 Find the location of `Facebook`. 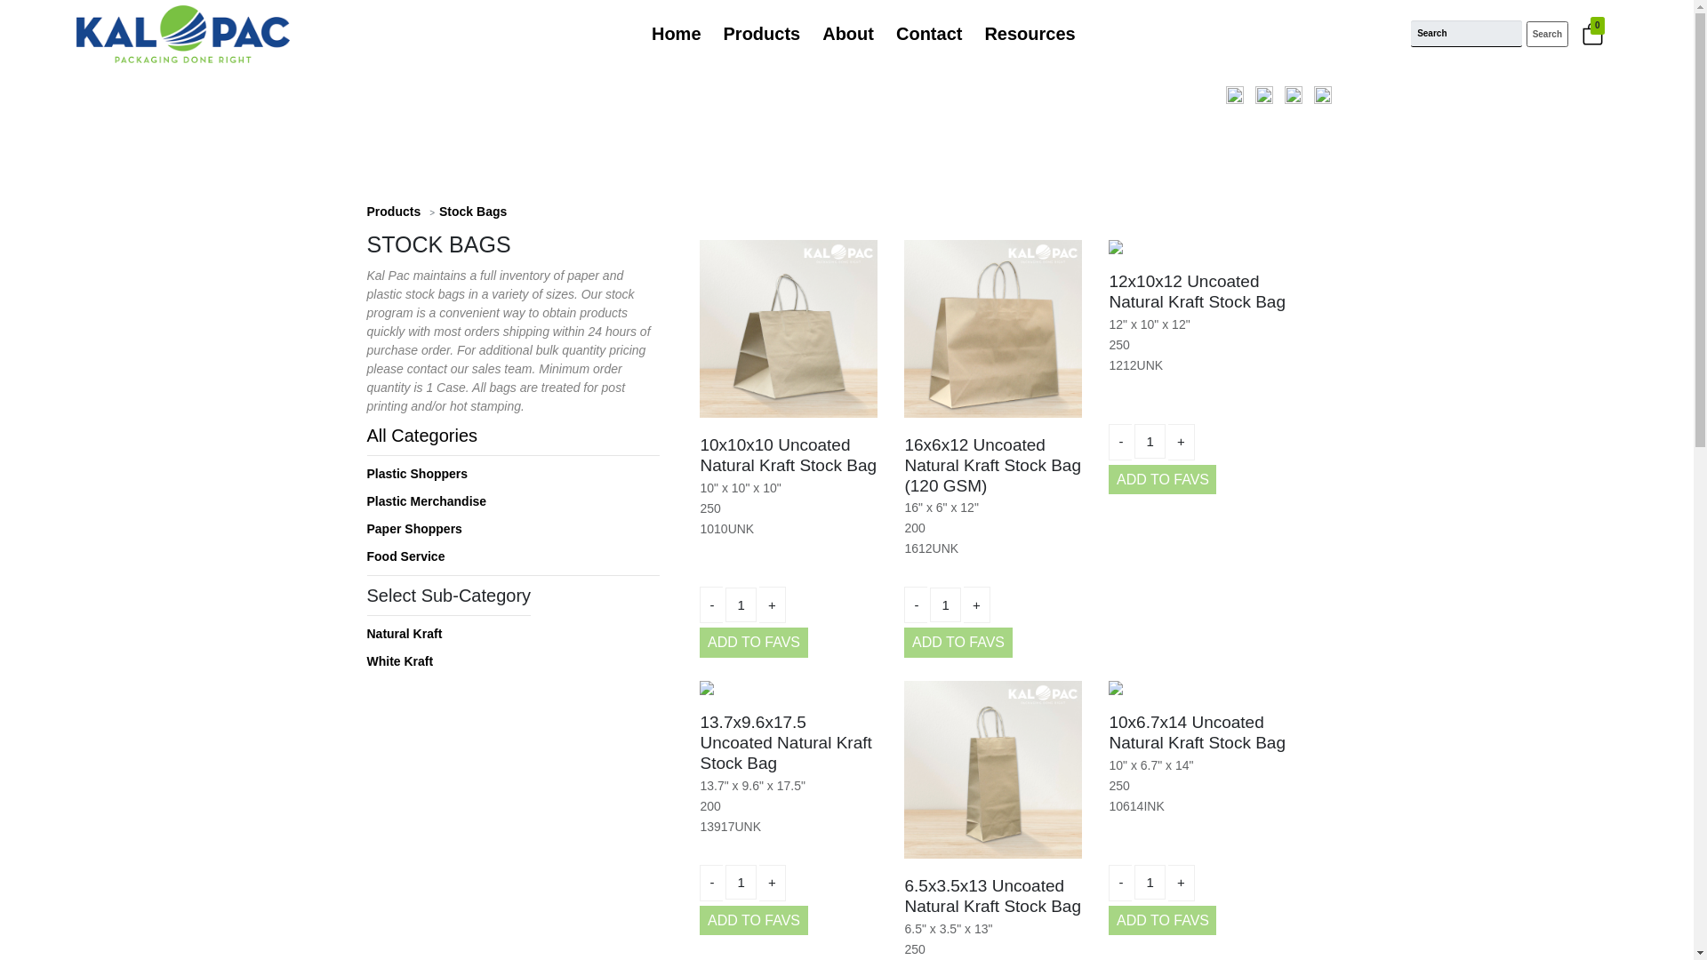

Facebook is located at coordinates (1268, 94).